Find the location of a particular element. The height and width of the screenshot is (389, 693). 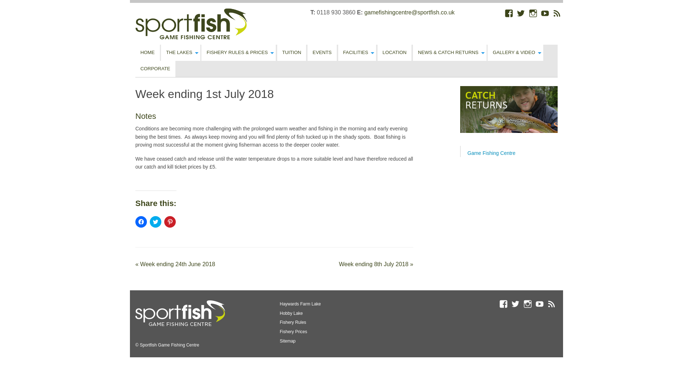

Catch Returns is located at coordinates (509, 109).